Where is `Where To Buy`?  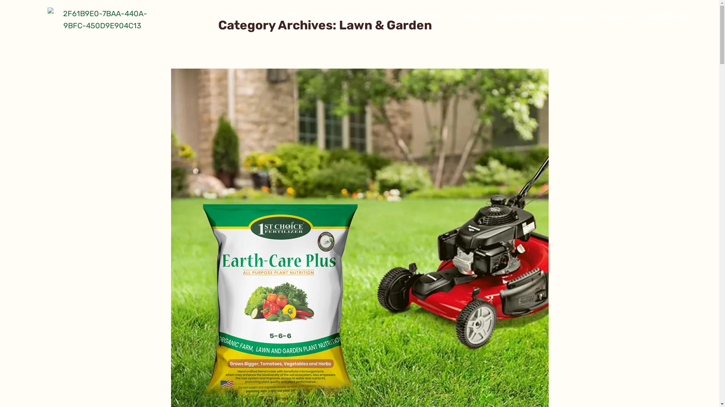
Where To Buy is located at coordinates (277, 16).